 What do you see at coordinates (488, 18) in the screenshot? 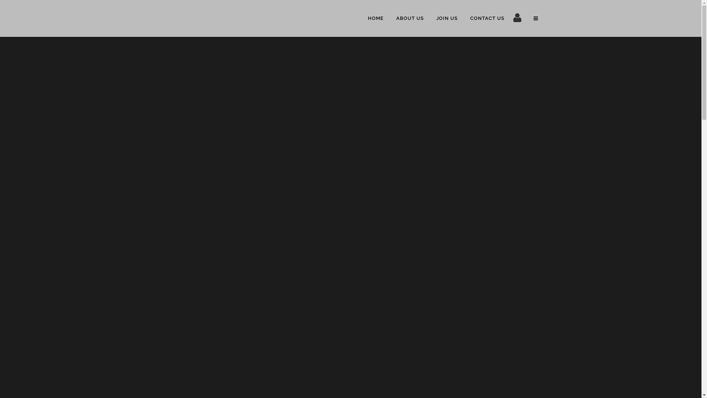
I see `CONTACT US` at bounding box center [488, 18].